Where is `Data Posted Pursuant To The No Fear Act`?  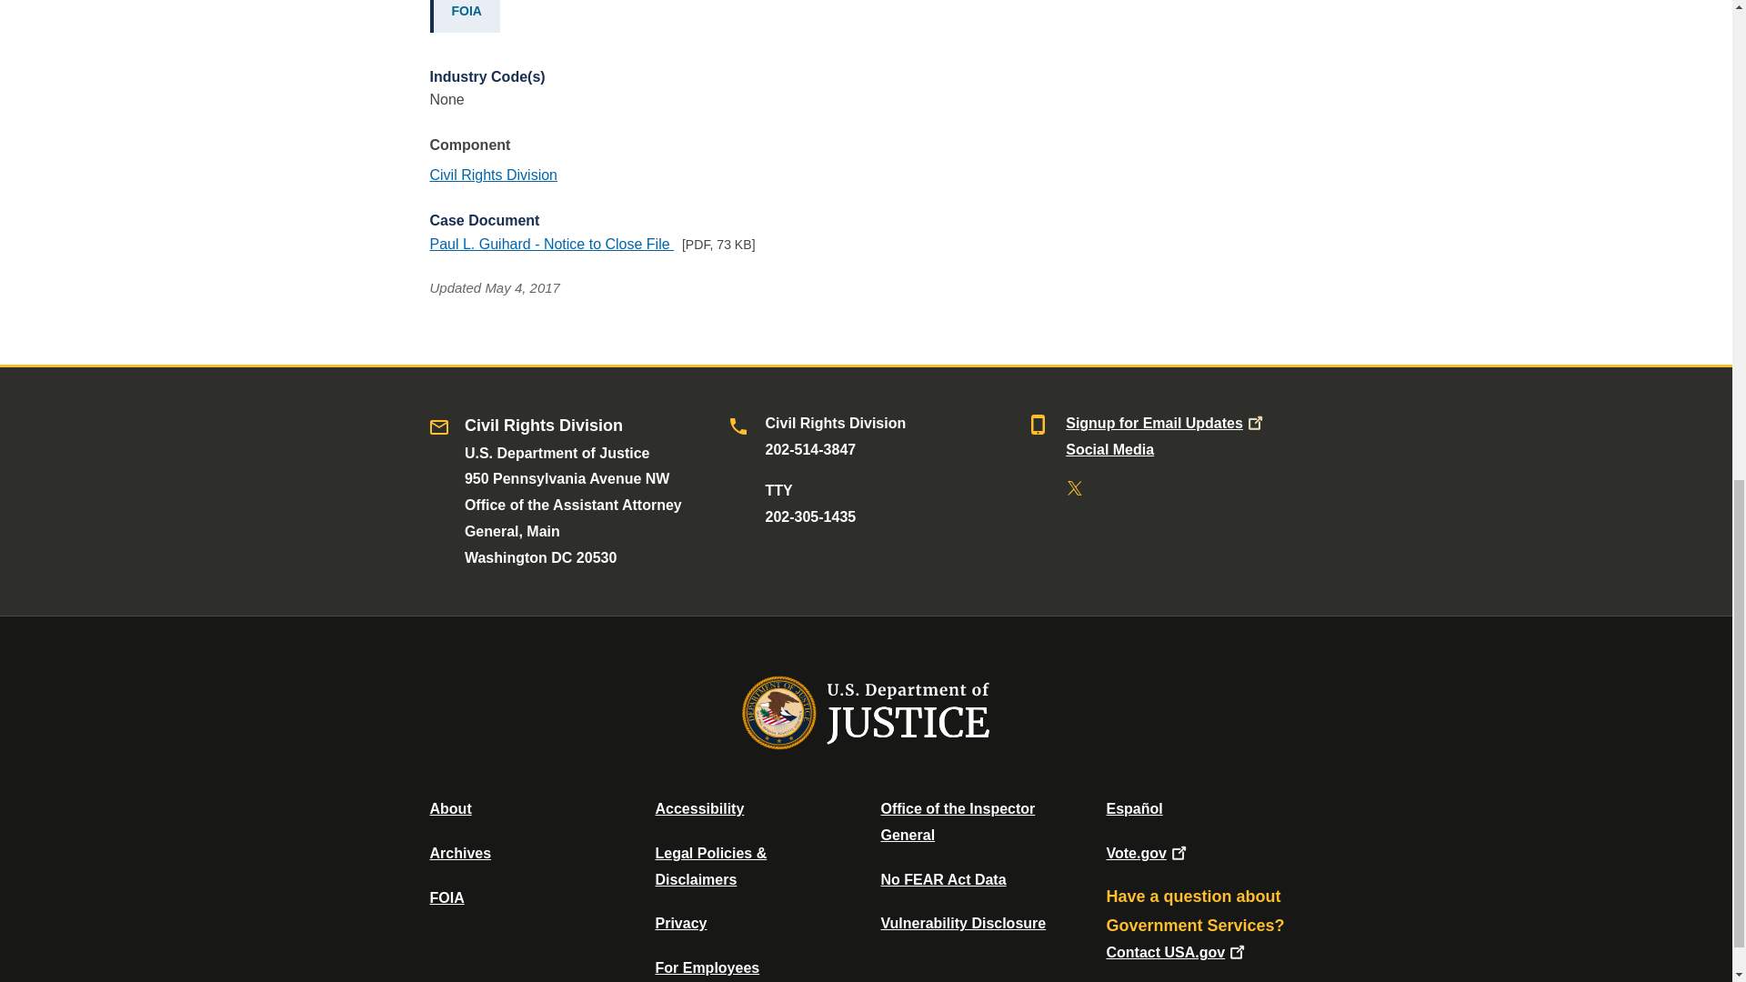 Data Posted Pursuant To The No Fear Act is located at coordinates (942, 880).